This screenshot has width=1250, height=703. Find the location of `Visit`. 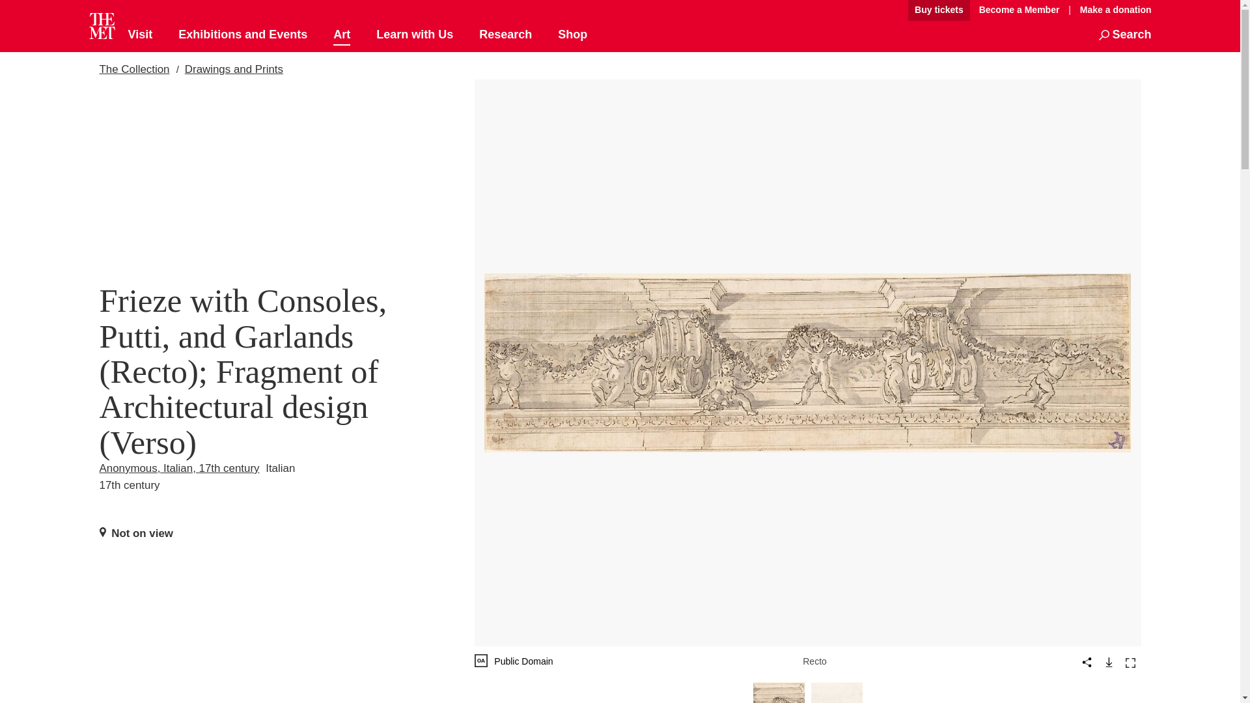

Visit is located at coordinates (139, 35).